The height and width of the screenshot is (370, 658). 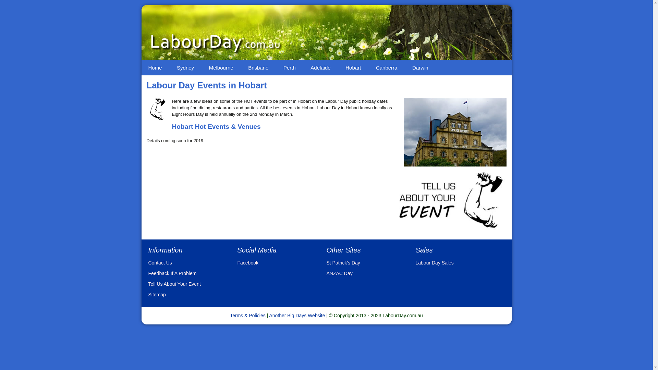 What do you see at coordinates (343, 262) in the screenshot?
I see `St Patrick's Day` at bounding box center [343, 262].